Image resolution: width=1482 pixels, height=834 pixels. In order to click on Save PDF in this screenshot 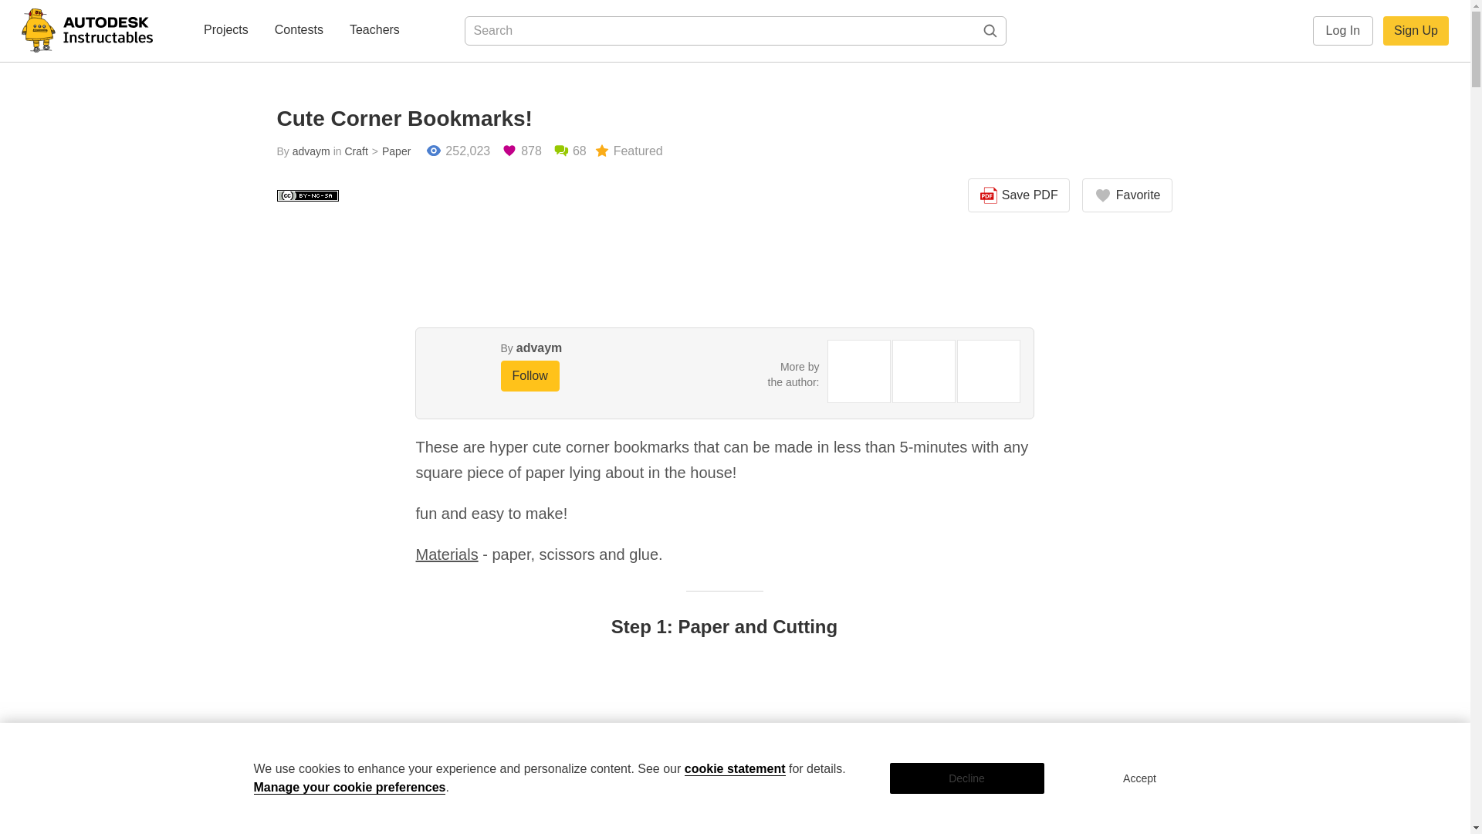, I will do `click(1019, 195)`.